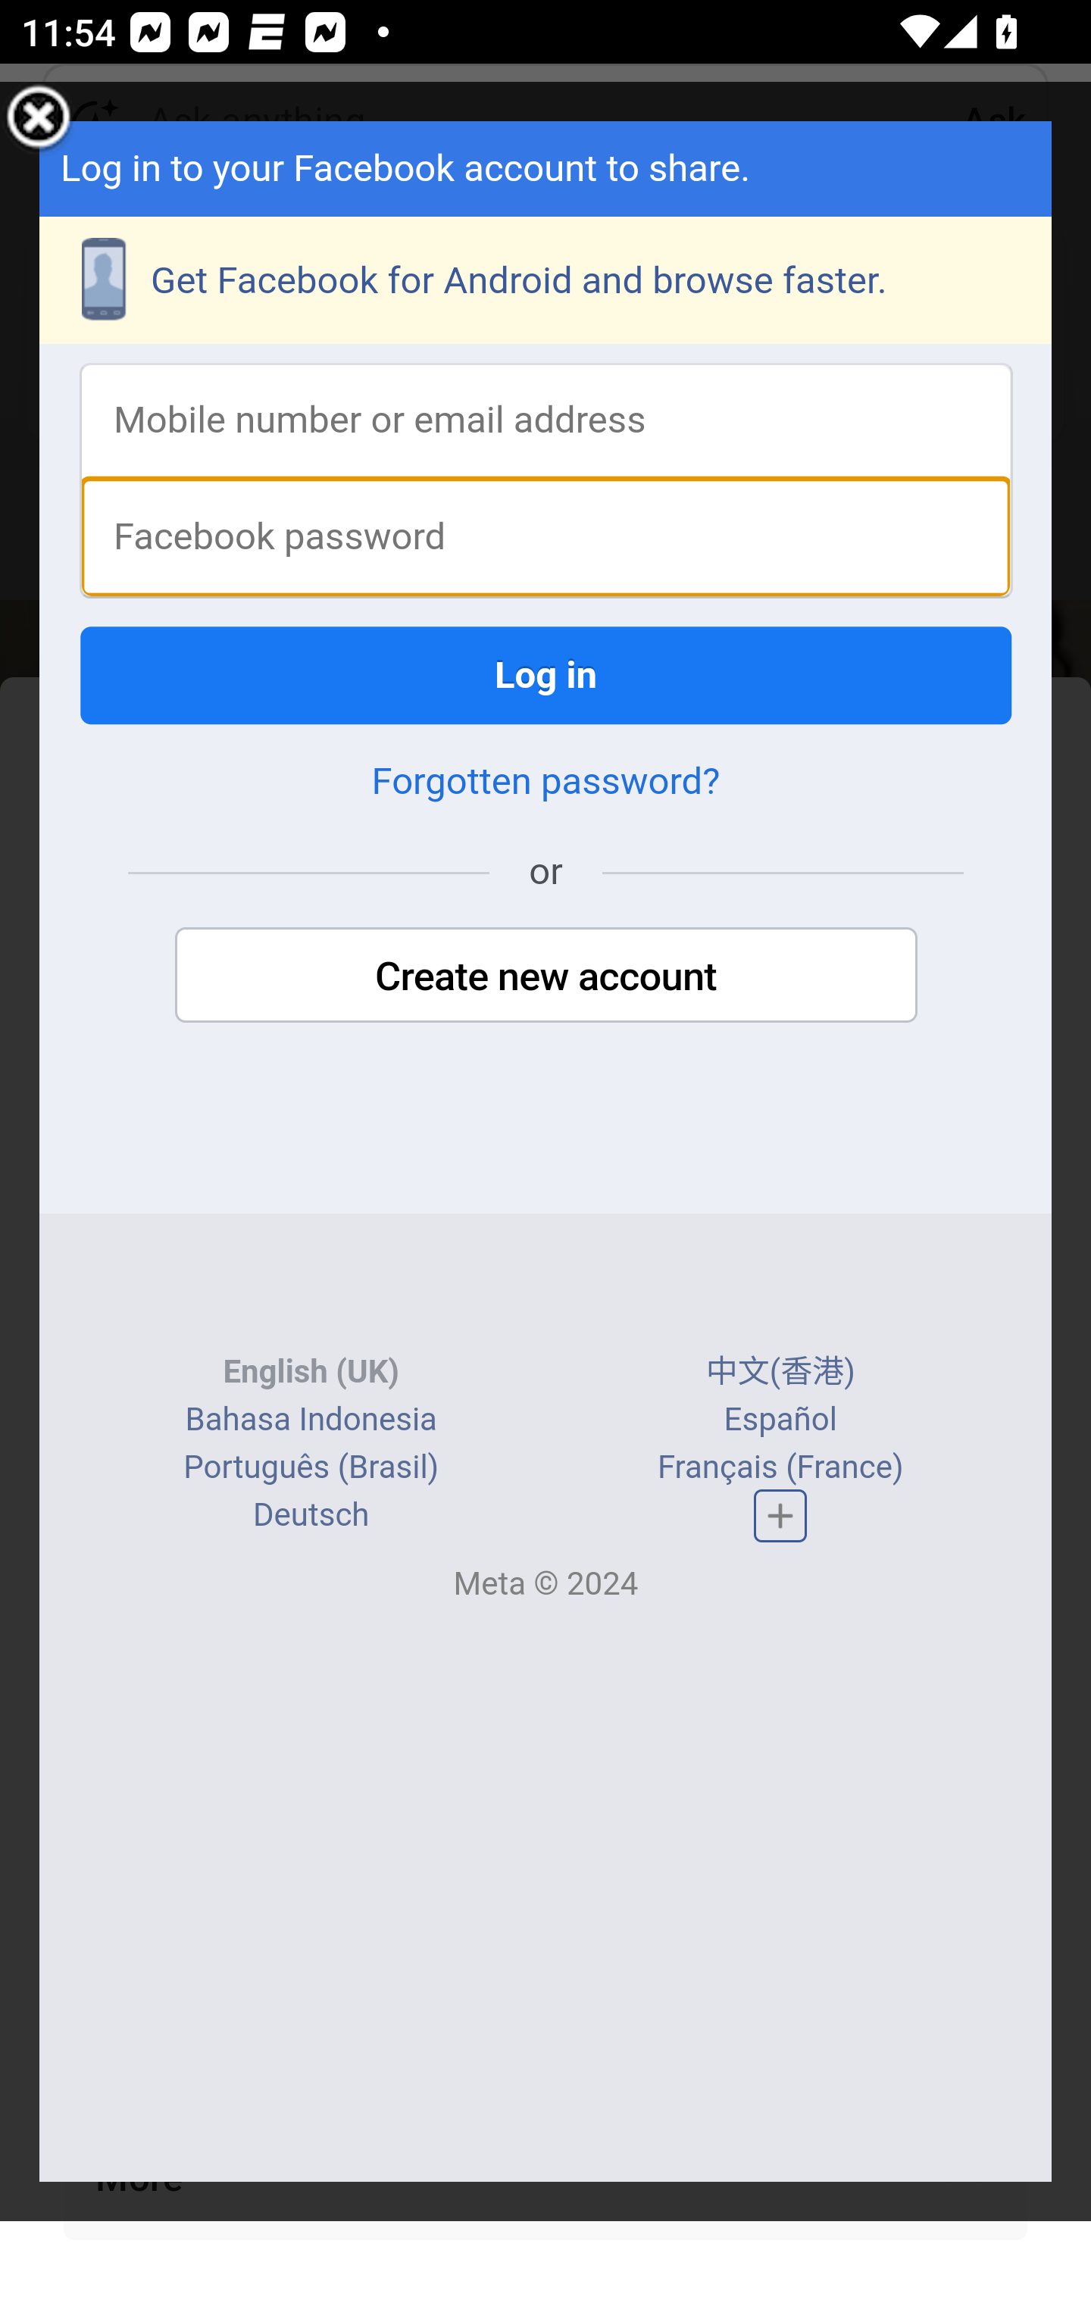 The image size is (1091, 2303). I want to click on Bahasa Indonesia, so click(309, 1420).